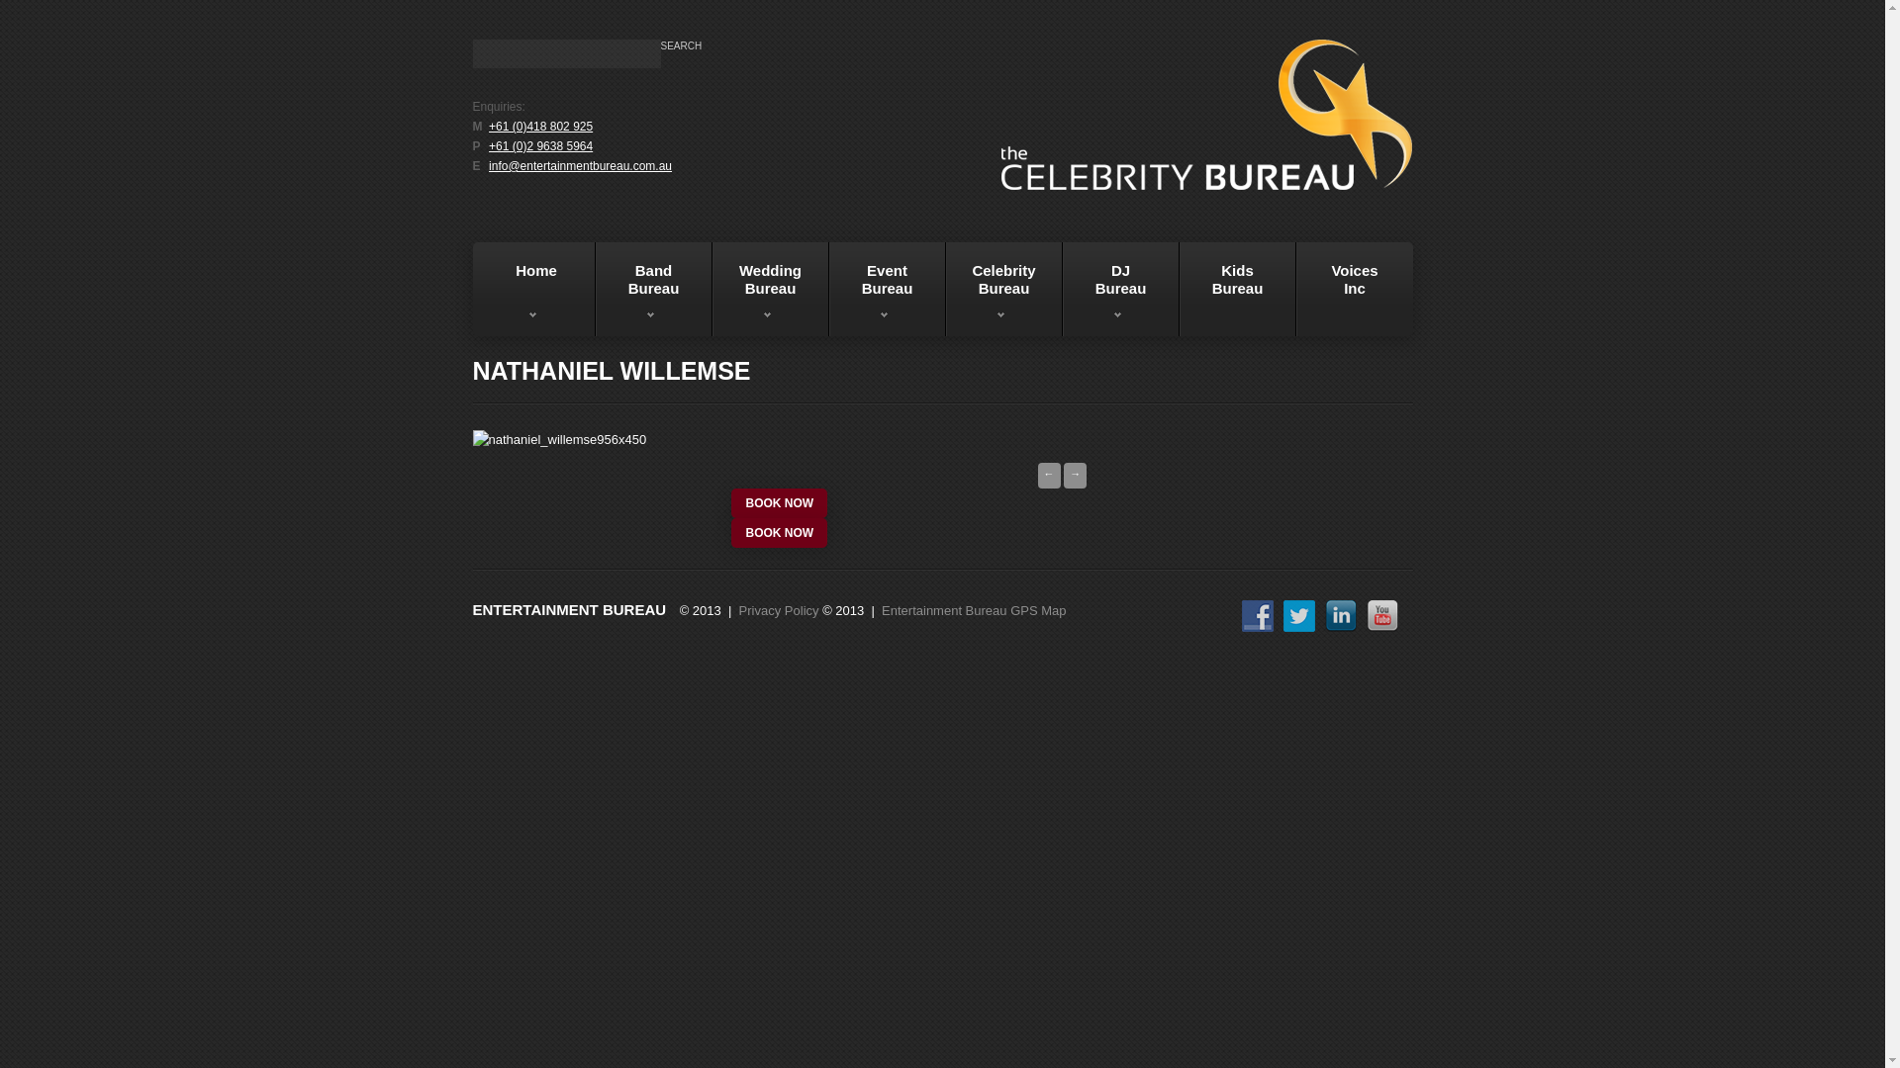 The width and height of the screenshot is (1900, 1068). What do you see at coordinates (682, 46) in the screenshot?
I see `Search` at bounding box center [682, 46].